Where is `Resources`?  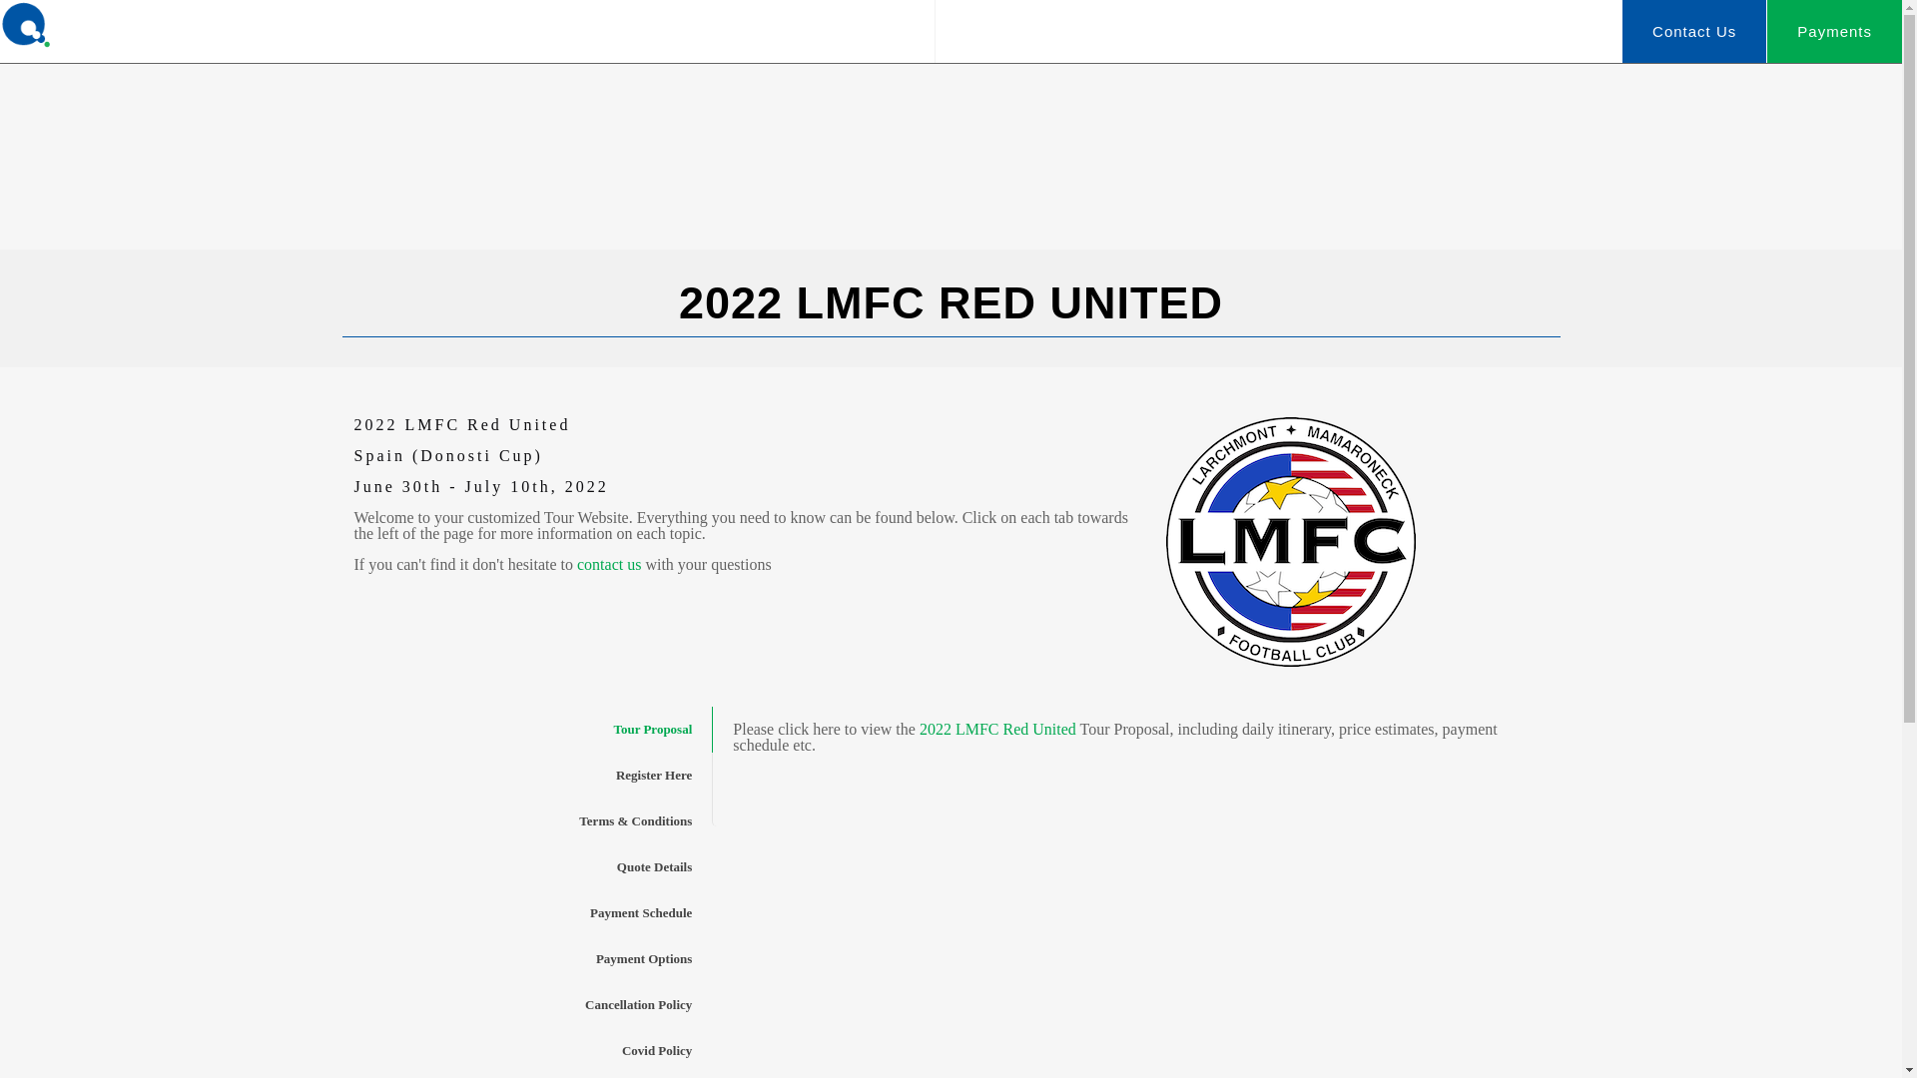
Resources is located at coordinates (1551, 31).